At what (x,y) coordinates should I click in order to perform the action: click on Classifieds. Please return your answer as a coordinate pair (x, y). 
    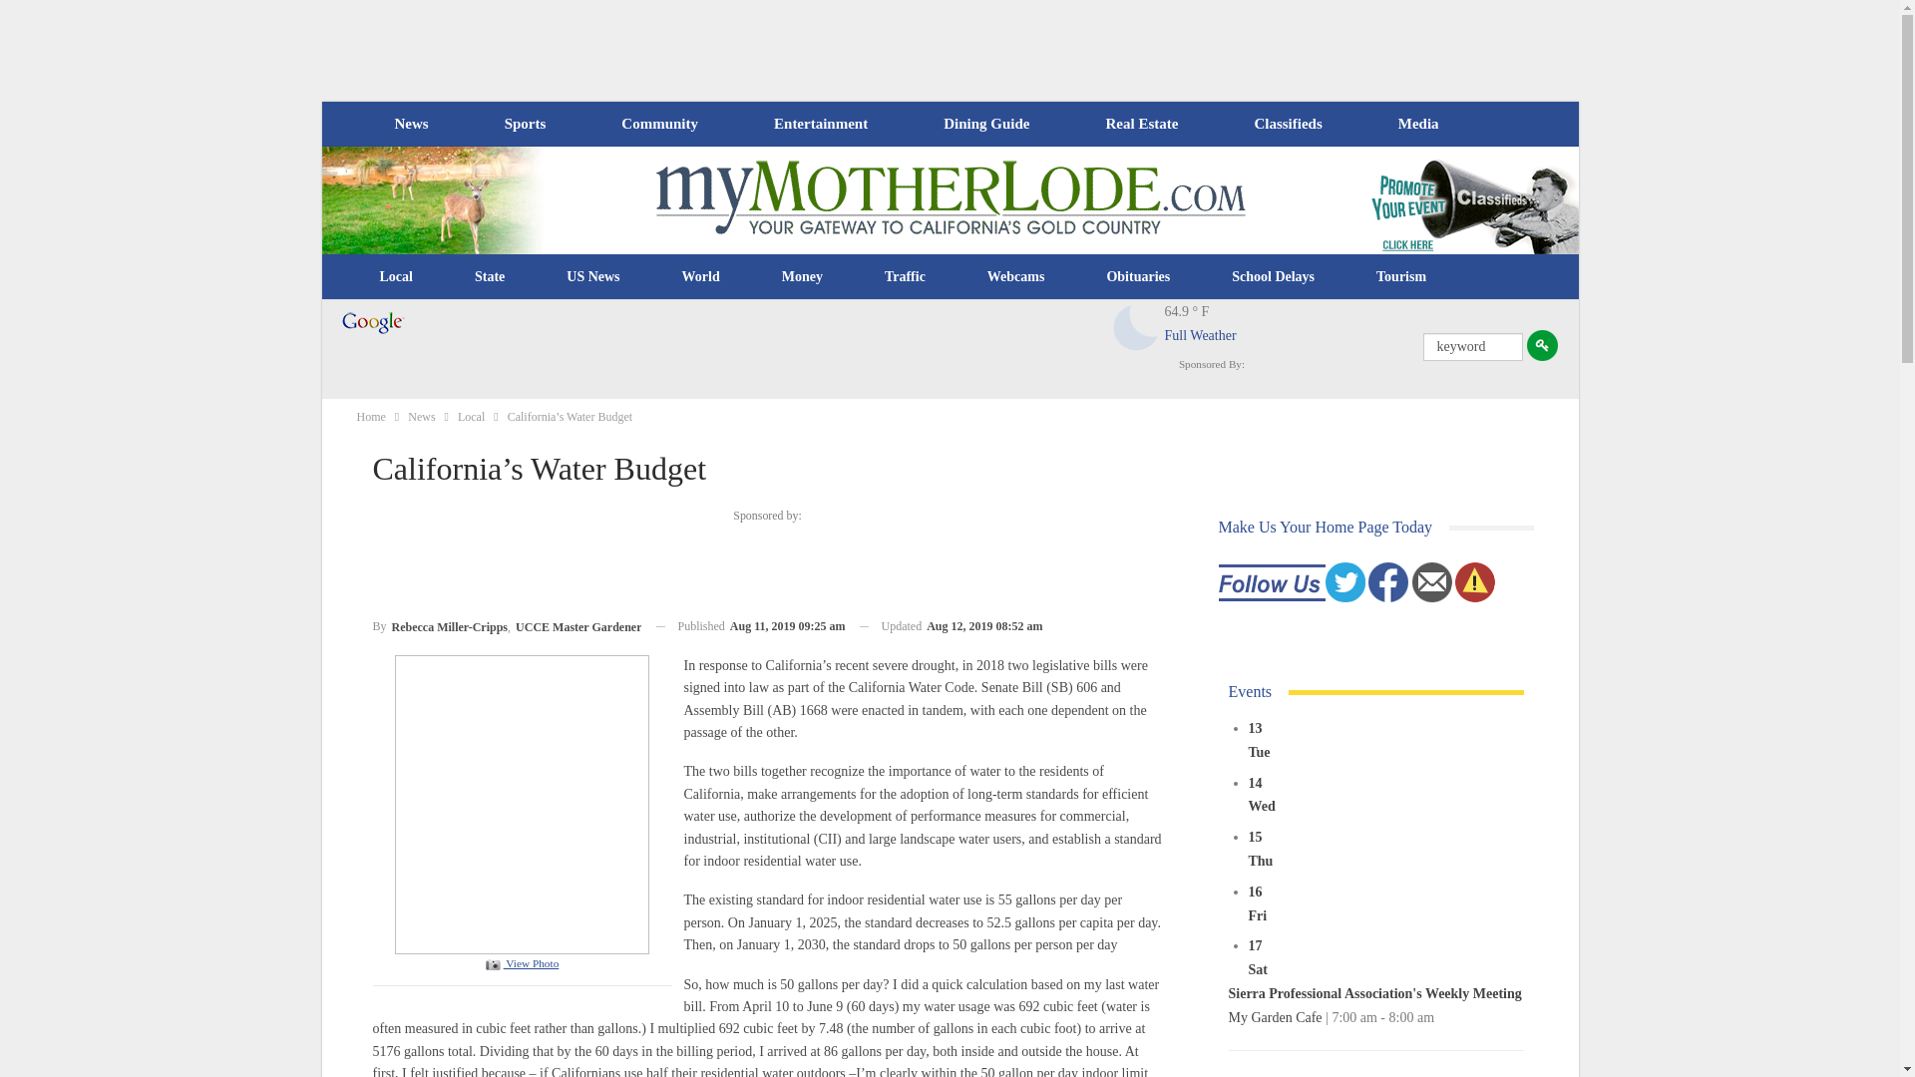
    Looking at the image, I should click on (1287, 124).